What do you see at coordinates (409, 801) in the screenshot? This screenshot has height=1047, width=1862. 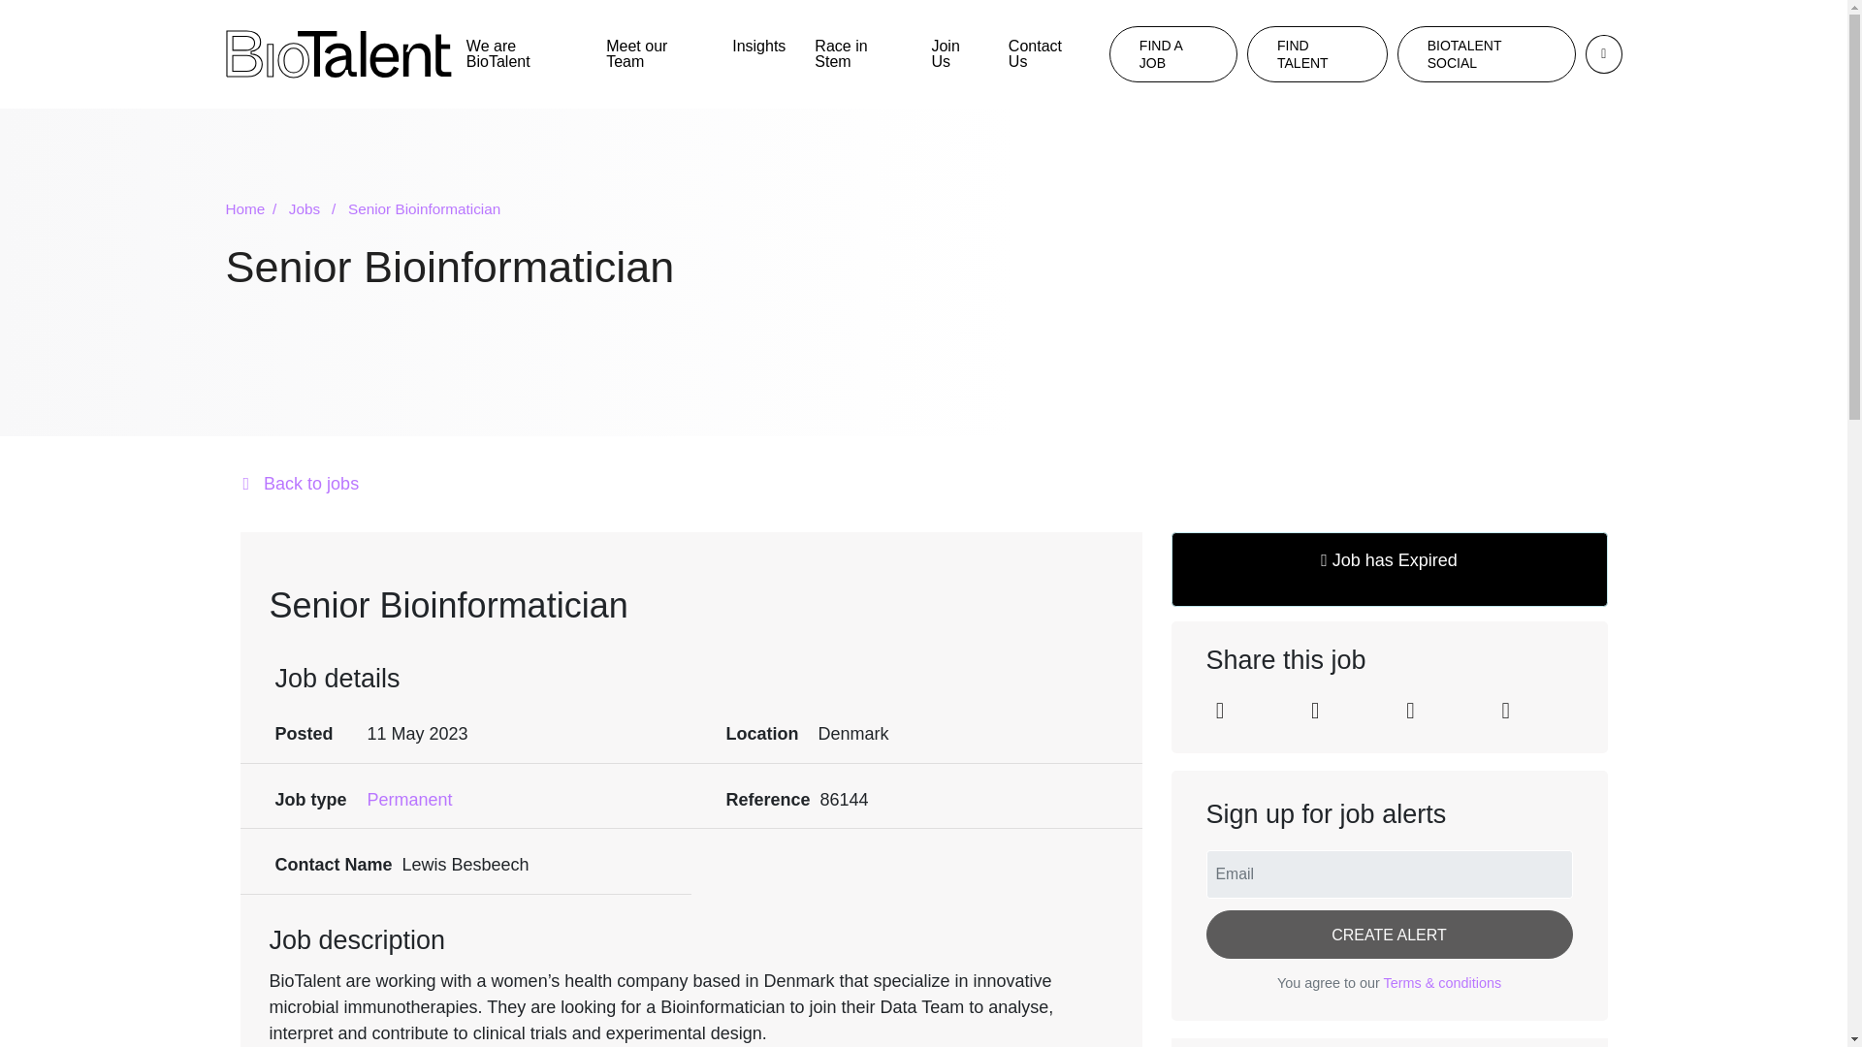 I see `Permanent` at bounding box center [409, 801].